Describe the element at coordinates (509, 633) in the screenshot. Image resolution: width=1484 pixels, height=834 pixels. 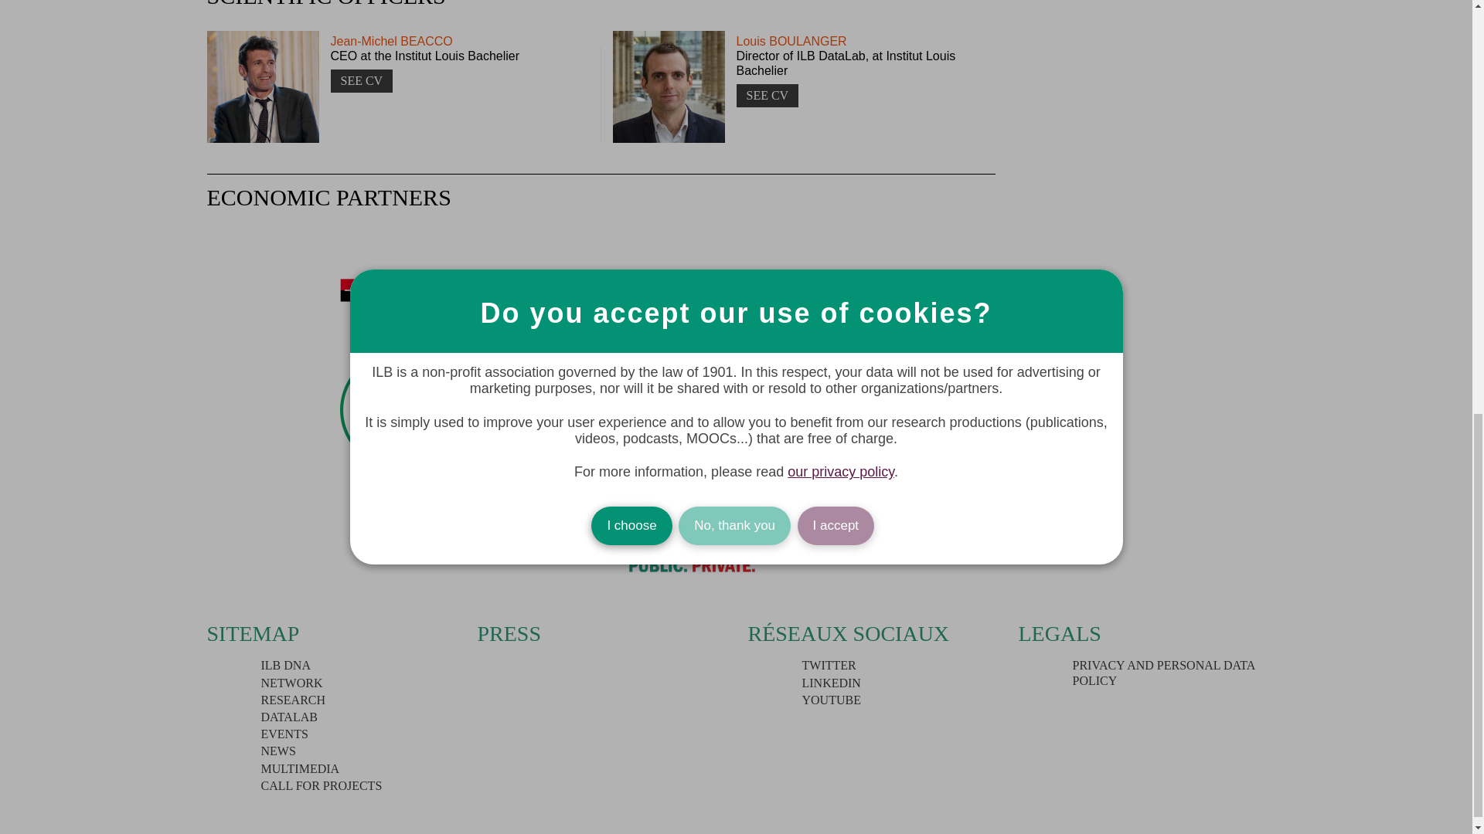
I see `Press` at that location.